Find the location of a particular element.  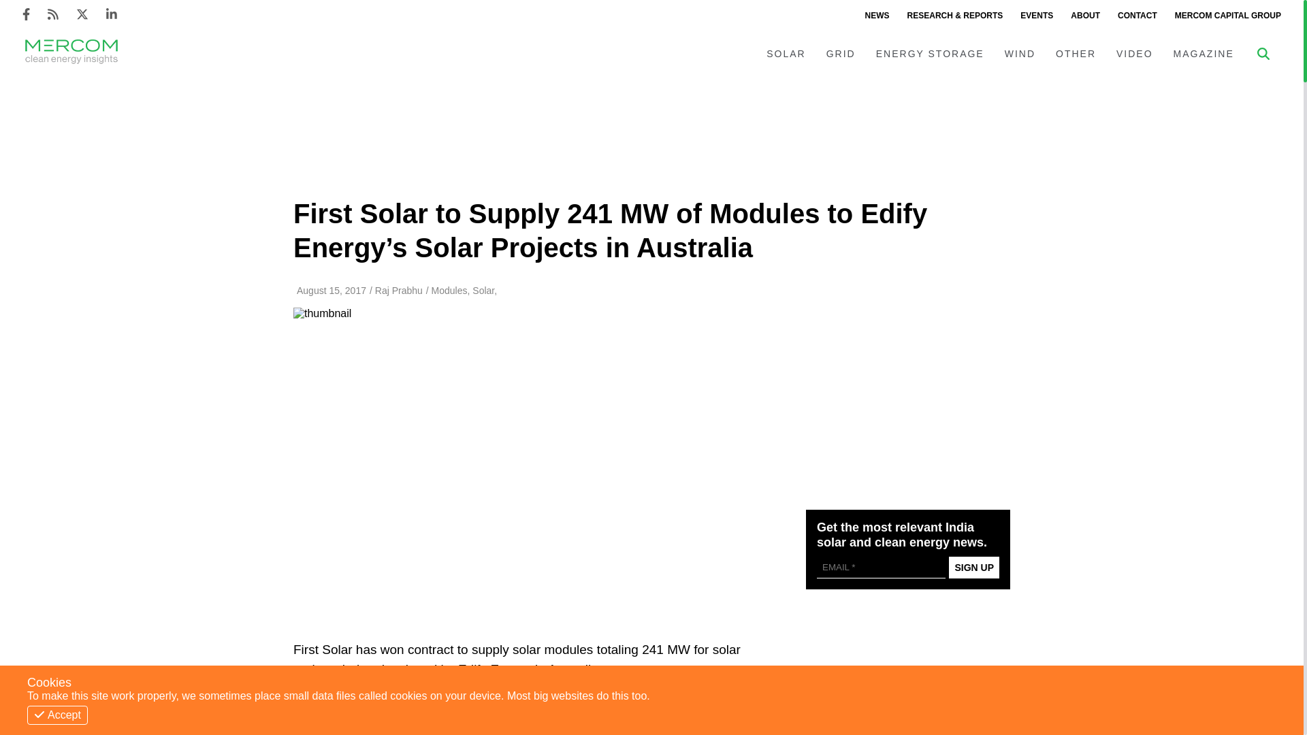

GRID is located at coordinates (840, 54).